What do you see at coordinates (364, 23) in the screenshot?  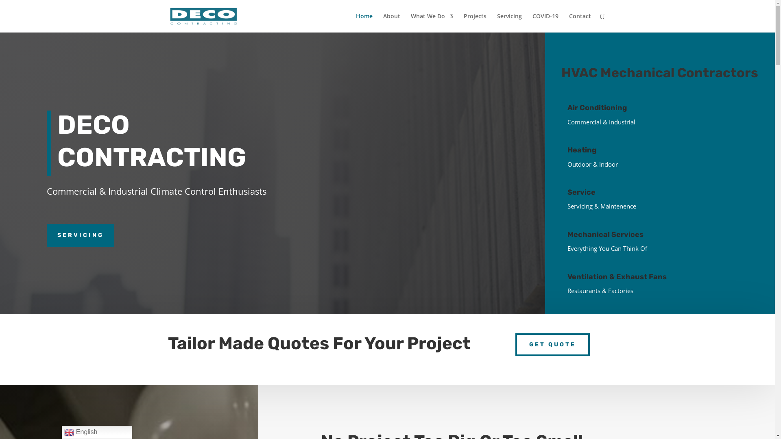 I see `Home` at bounding box center [364, 23].